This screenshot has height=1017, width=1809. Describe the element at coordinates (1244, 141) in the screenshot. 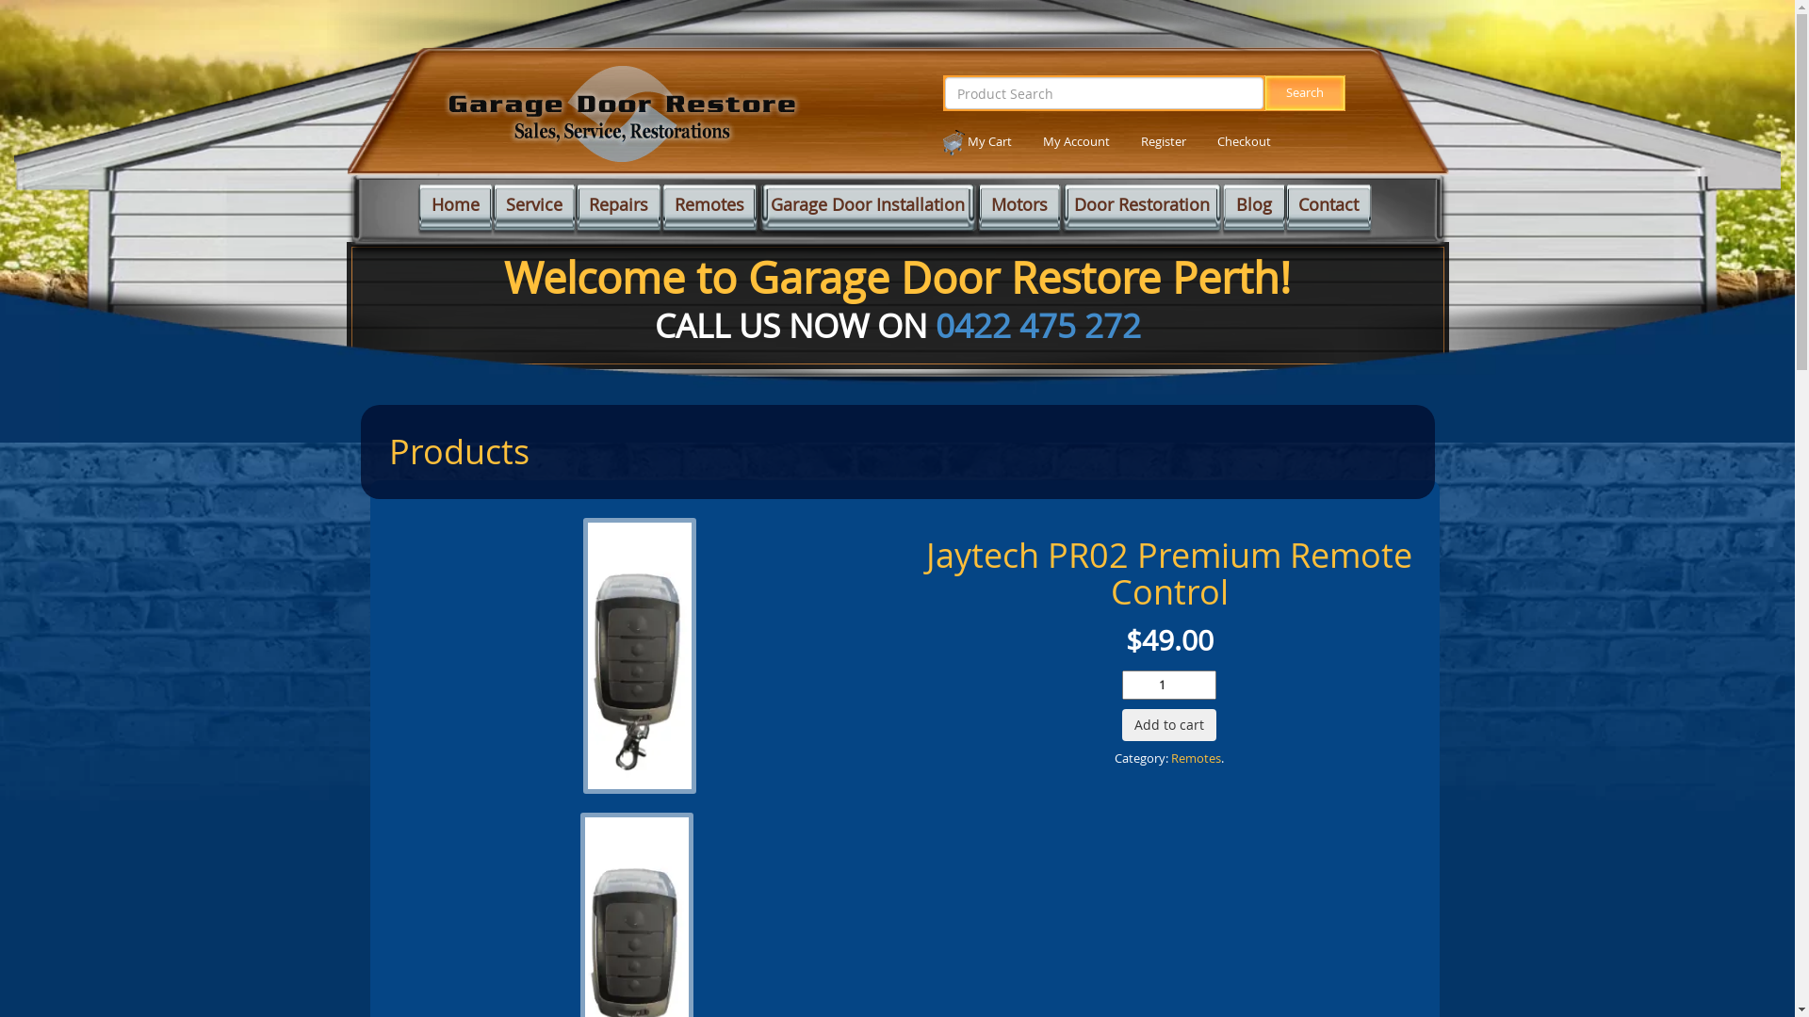

I see `Checkout` at that location.